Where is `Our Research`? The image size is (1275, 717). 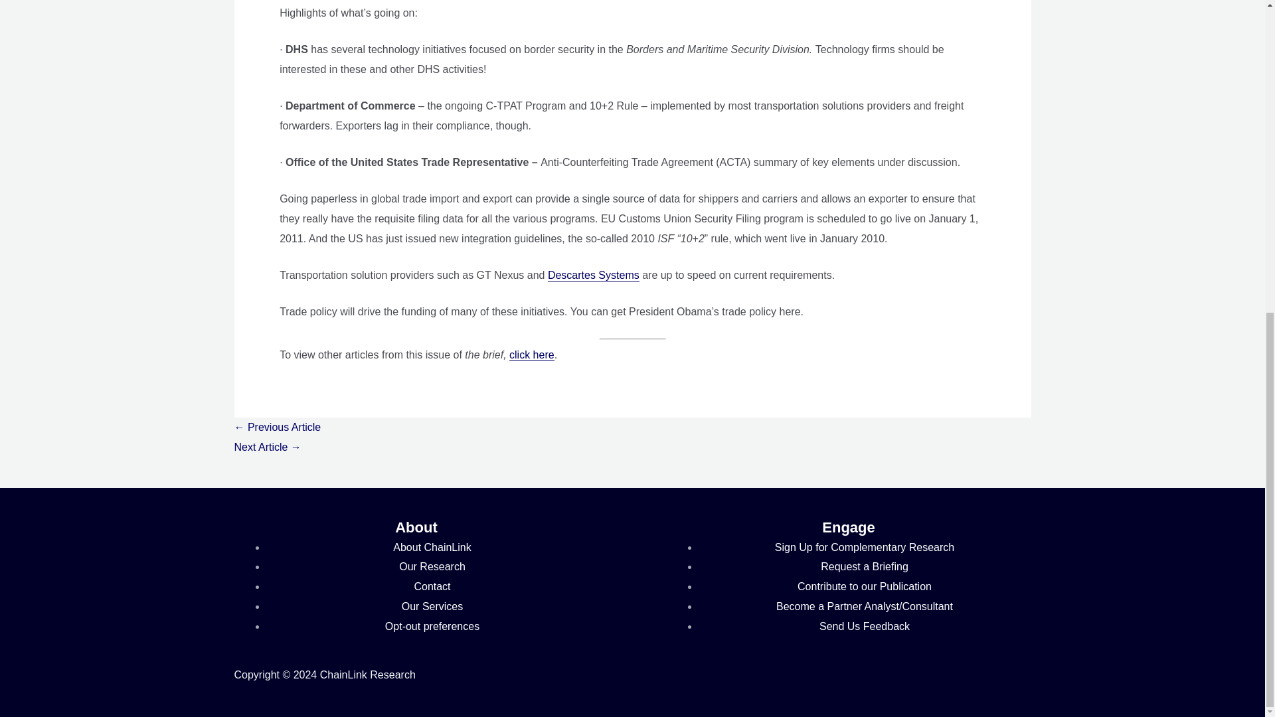
Our Research is located at coordinates (432, 566).